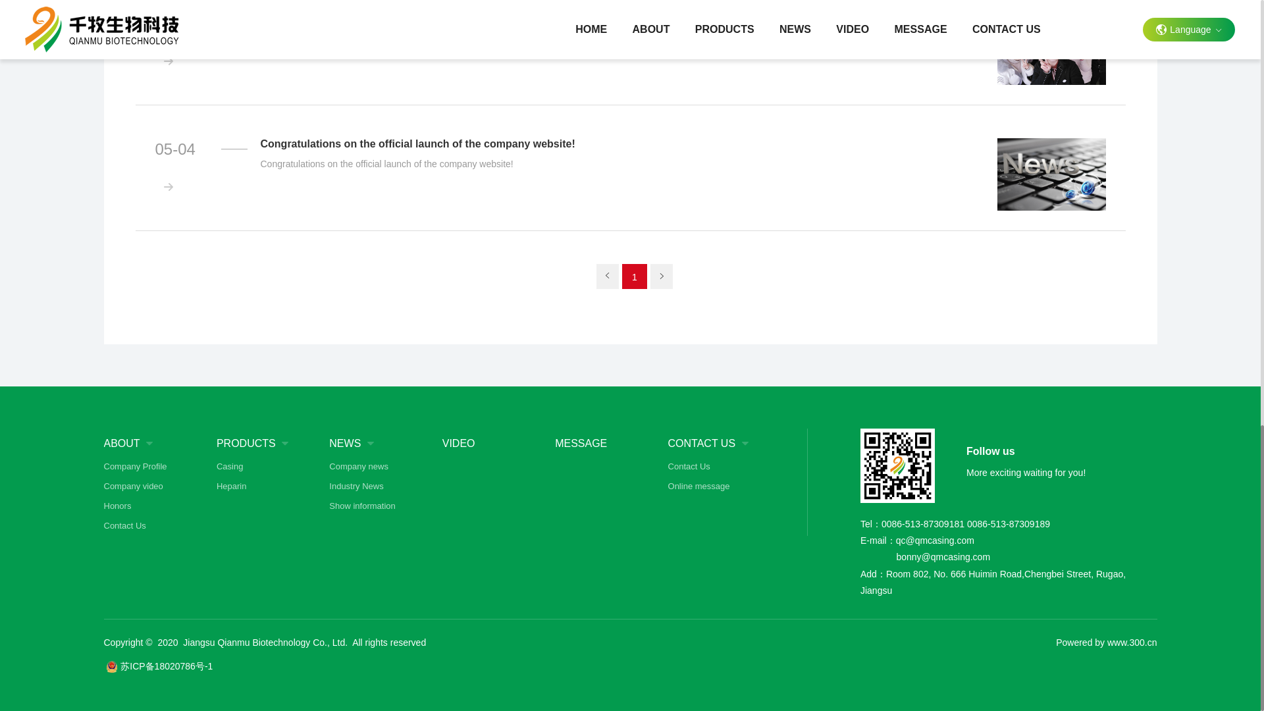 The width and height of the screenshot is (1264, 711). Describe the element at coordinates (619, 18) in the screenshot. I see `Warmly congratulate the company website officially launched!` at that location.